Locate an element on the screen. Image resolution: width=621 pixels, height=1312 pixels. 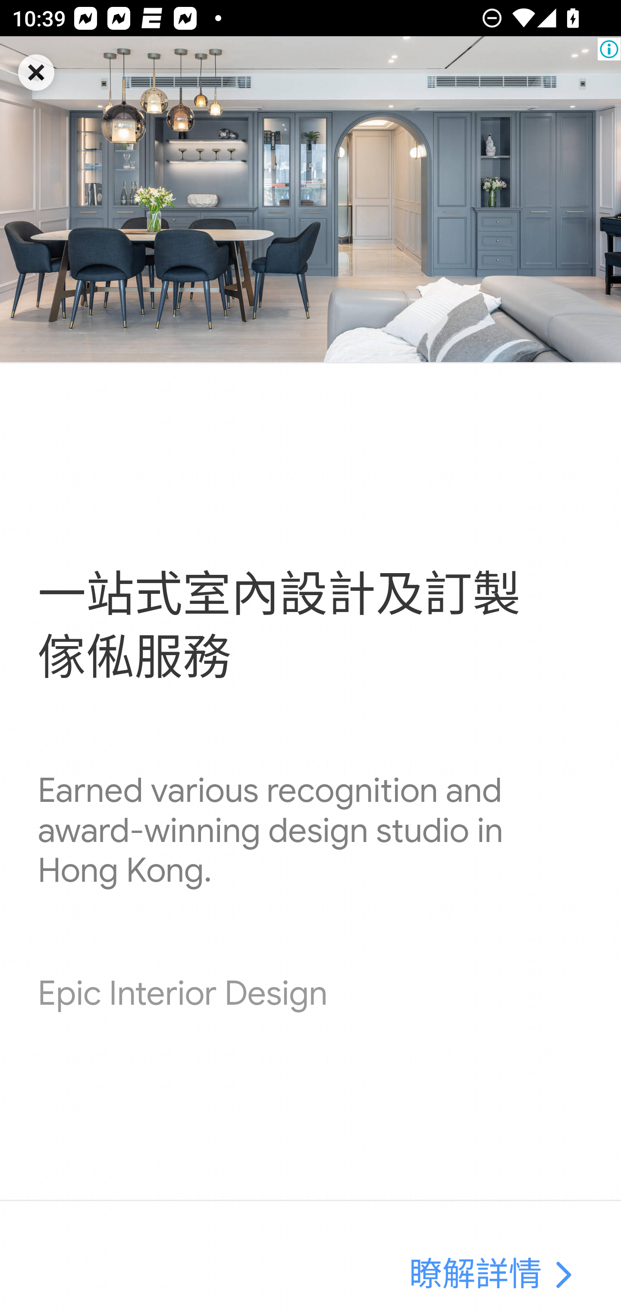
Epic Interior Design is located at coordinates (182, 993).